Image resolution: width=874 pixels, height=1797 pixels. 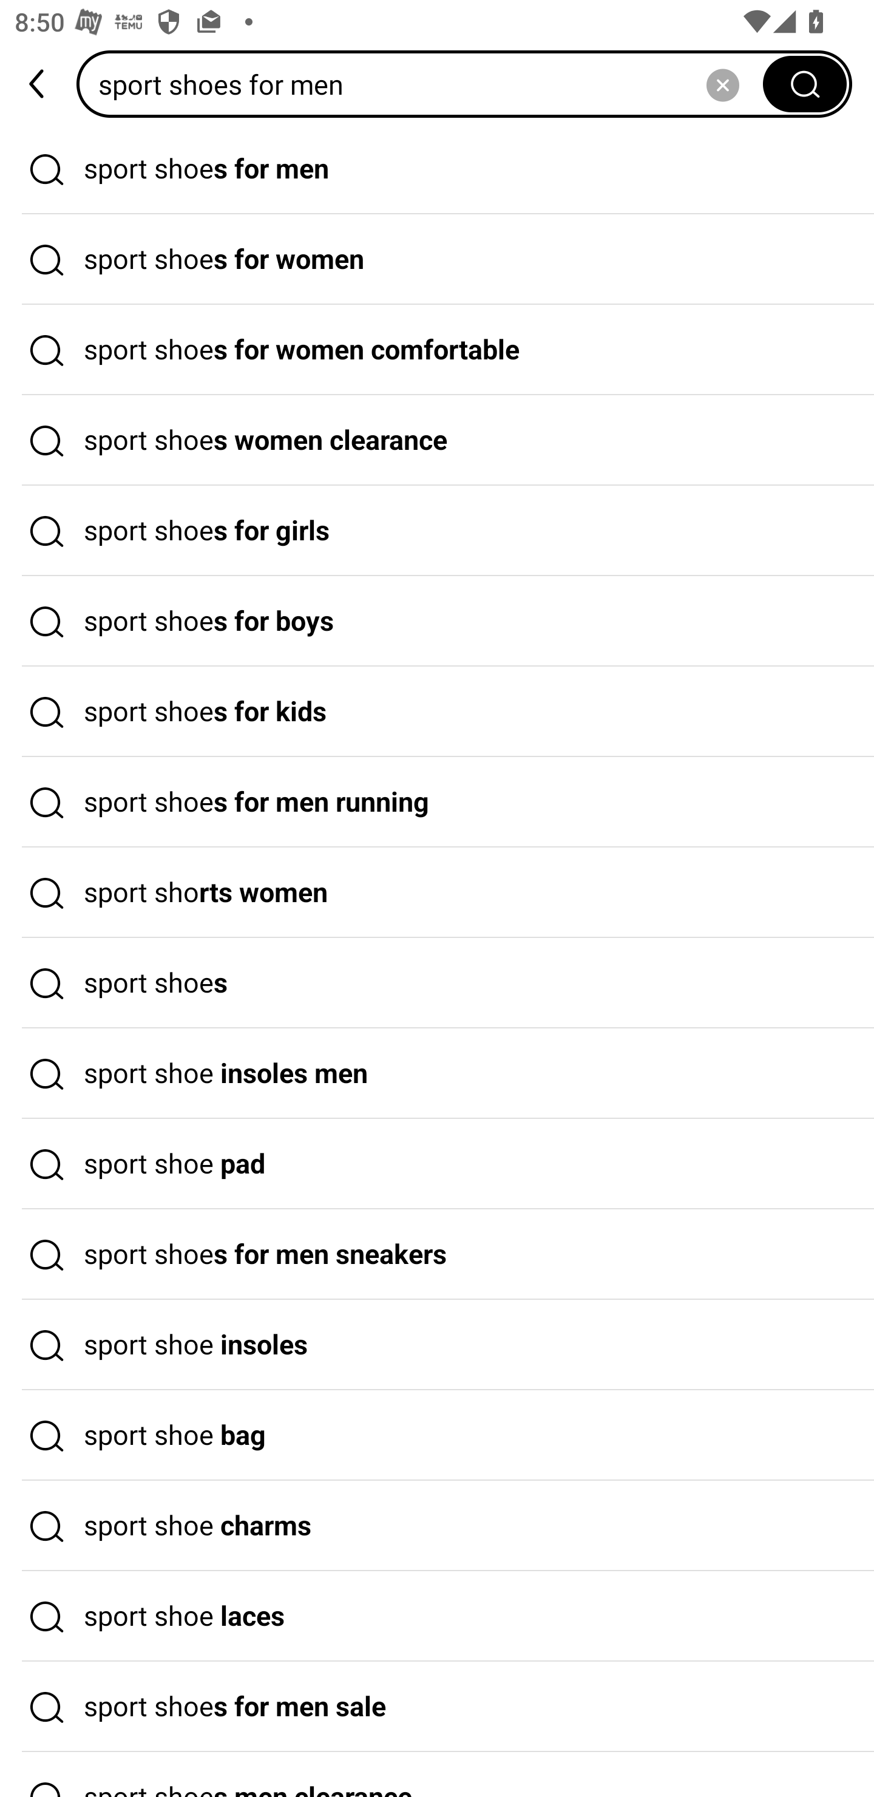 What do you see at coordinates (427, 84) in the screenshot?
I see `sport shoes for men` at bounding box center [427, 84].